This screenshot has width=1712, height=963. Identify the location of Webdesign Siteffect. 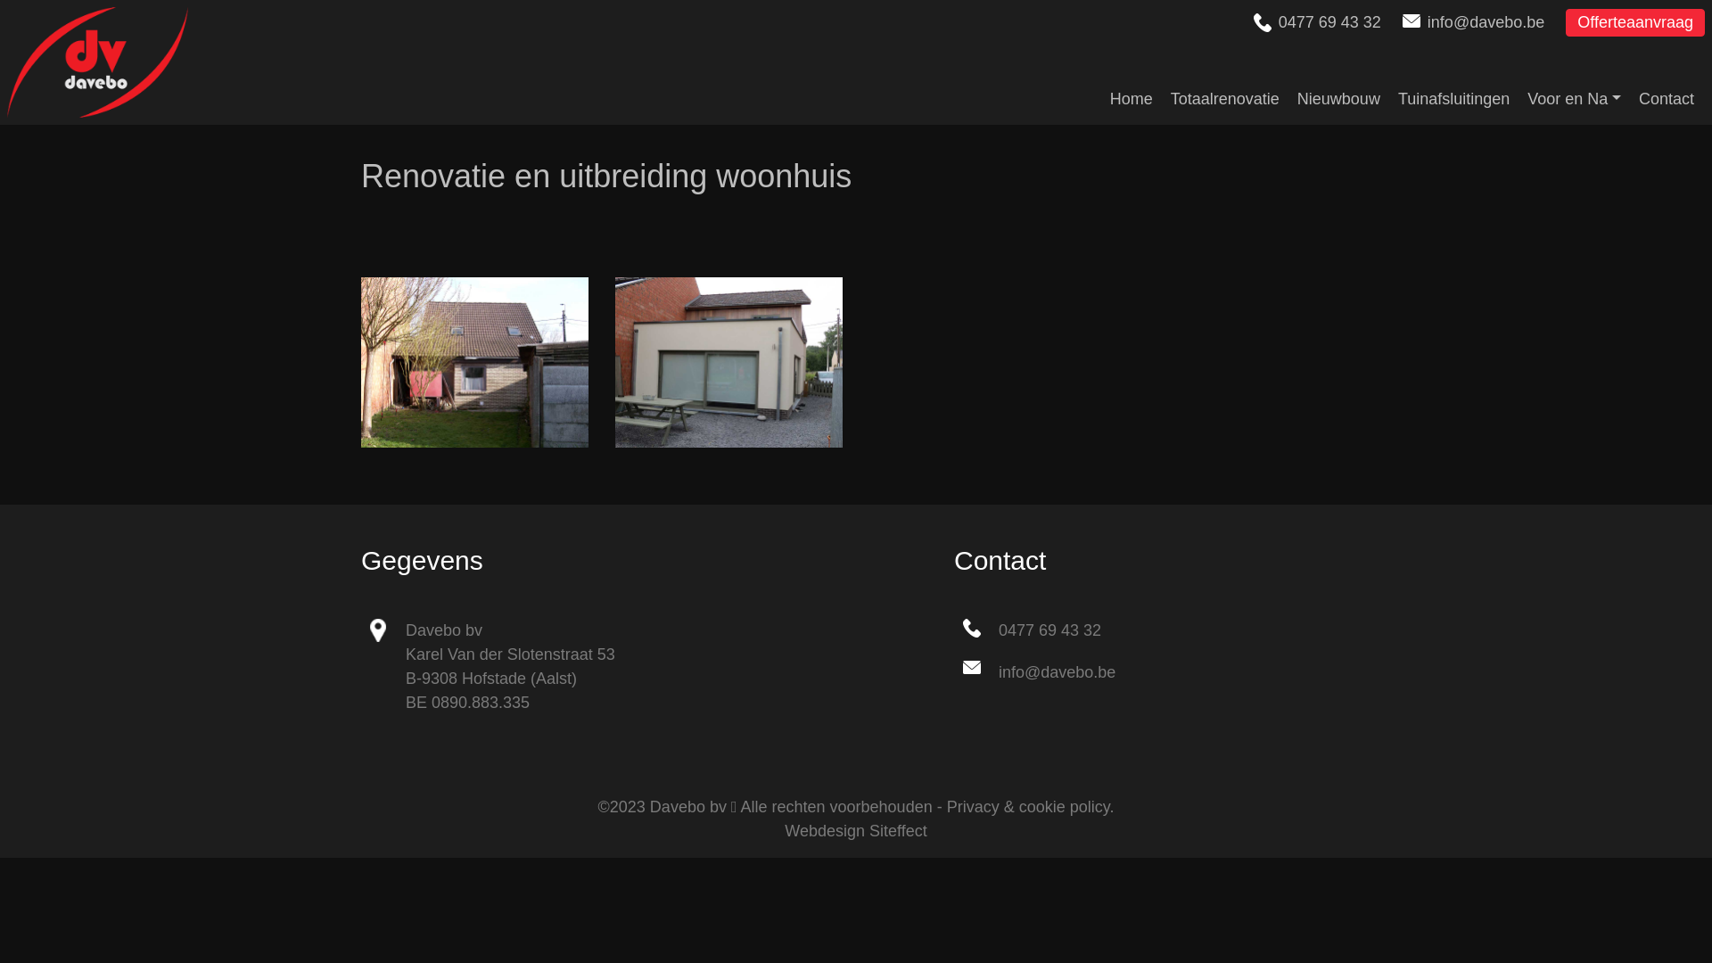
(856, 831).